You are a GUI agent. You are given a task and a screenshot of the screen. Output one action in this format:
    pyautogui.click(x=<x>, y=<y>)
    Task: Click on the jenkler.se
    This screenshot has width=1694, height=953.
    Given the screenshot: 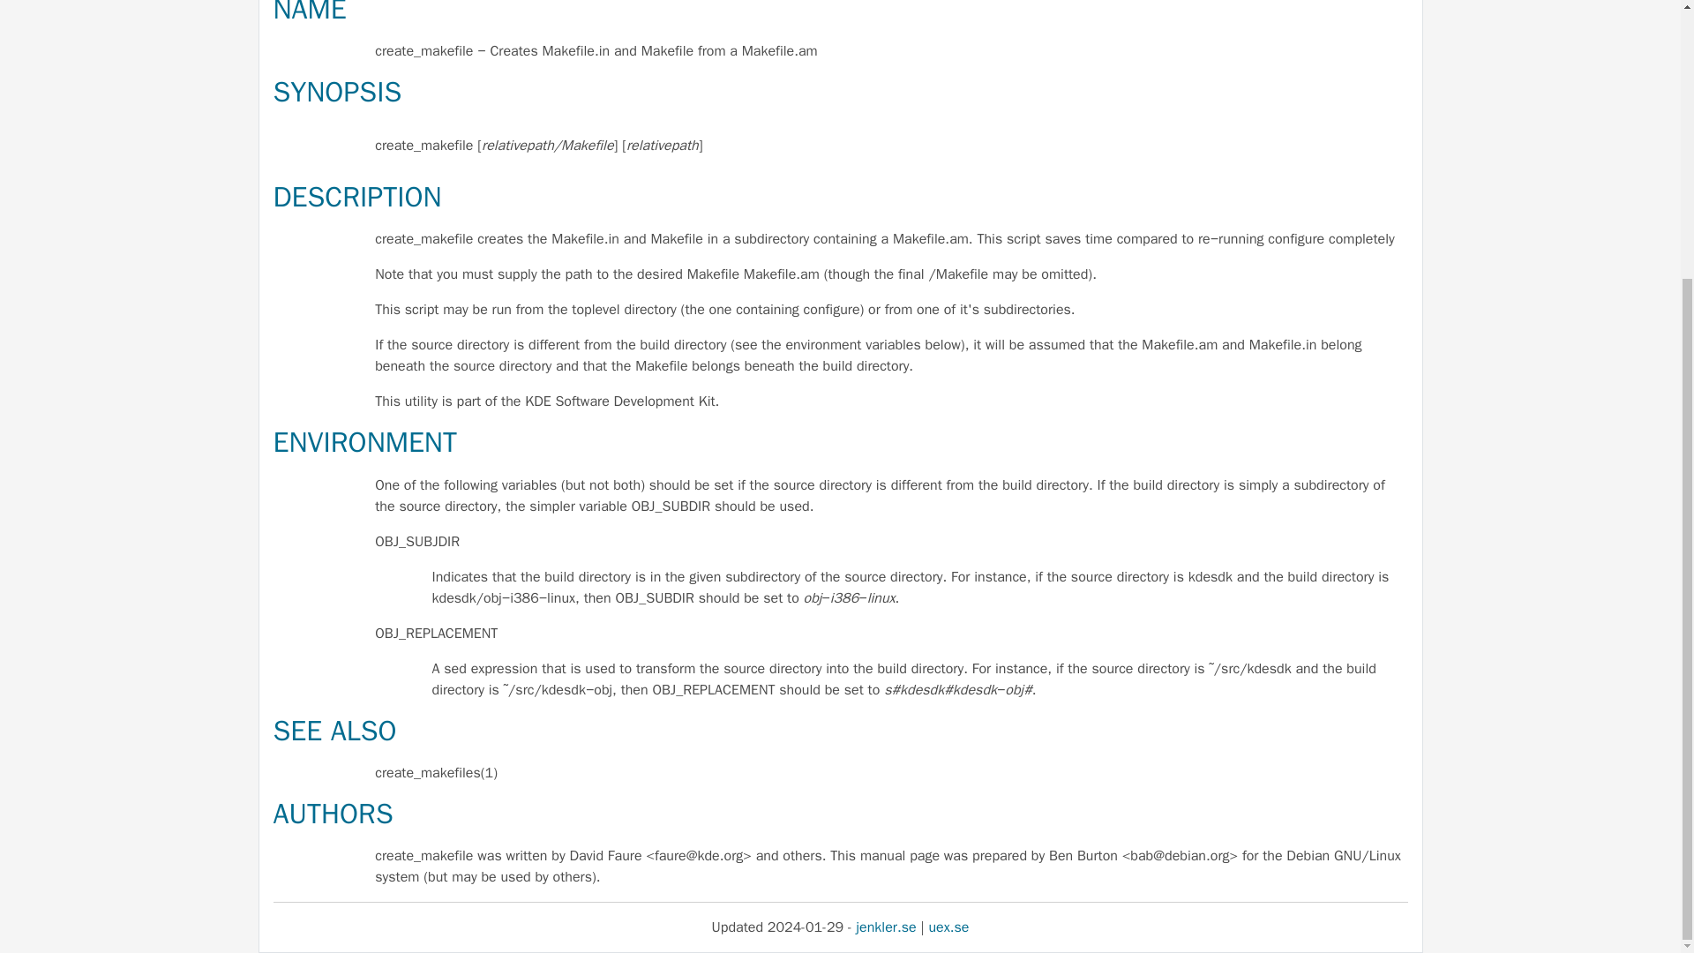 What is the action you would take?
    pyautogui.click(x=886, y=927)
    